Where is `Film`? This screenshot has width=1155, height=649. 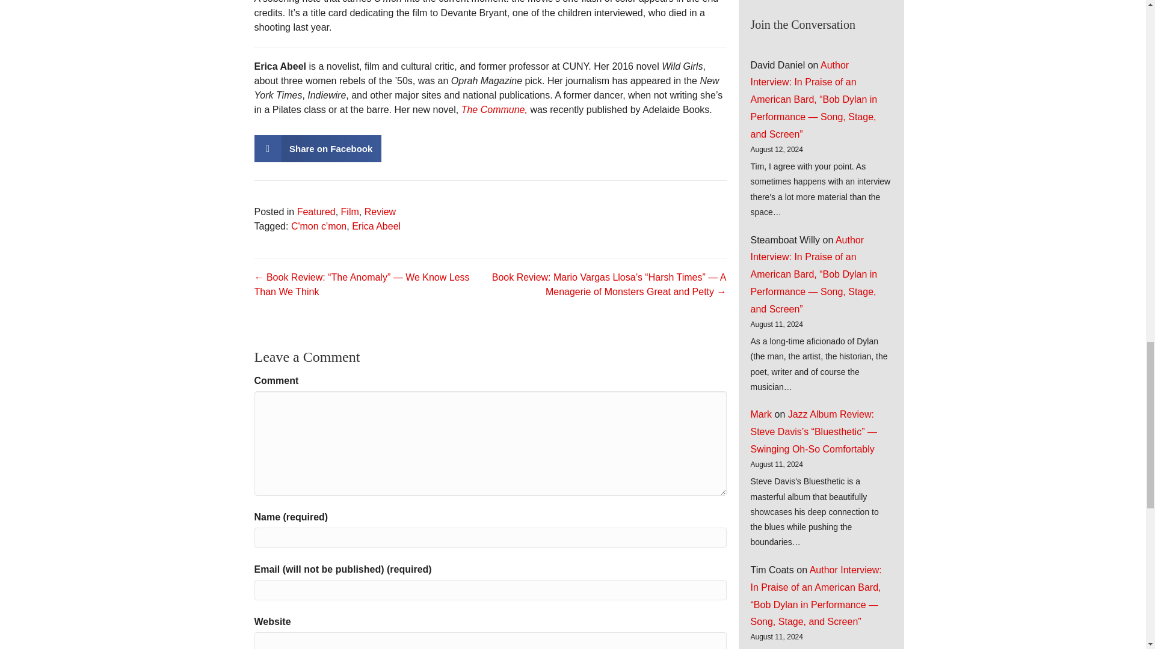 Film is located at coordinates (350, 212).